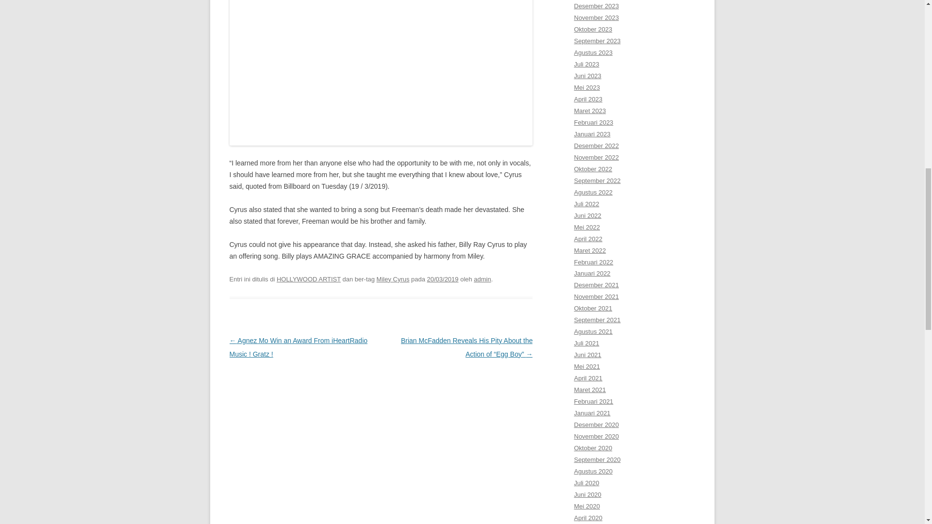  I want to click on Lihat semua tulisan oleh admin, so click(482, 279).